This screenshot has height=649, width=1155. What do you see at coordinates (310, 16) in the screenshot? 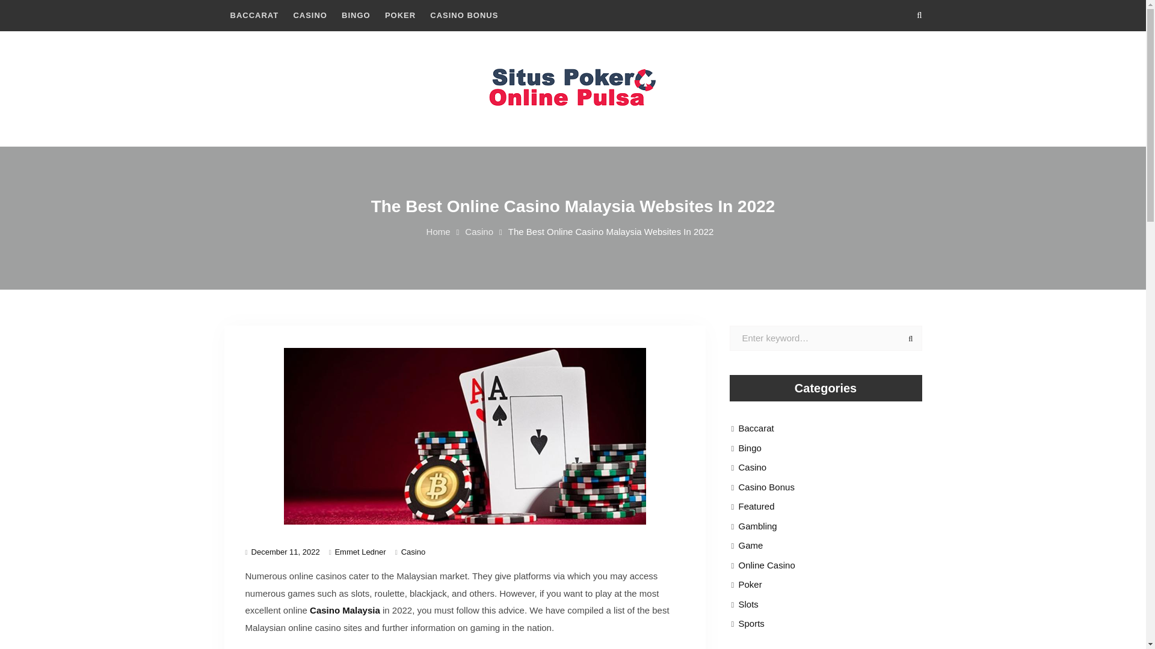
I see `CASINO` at bounding box center [310, 16].